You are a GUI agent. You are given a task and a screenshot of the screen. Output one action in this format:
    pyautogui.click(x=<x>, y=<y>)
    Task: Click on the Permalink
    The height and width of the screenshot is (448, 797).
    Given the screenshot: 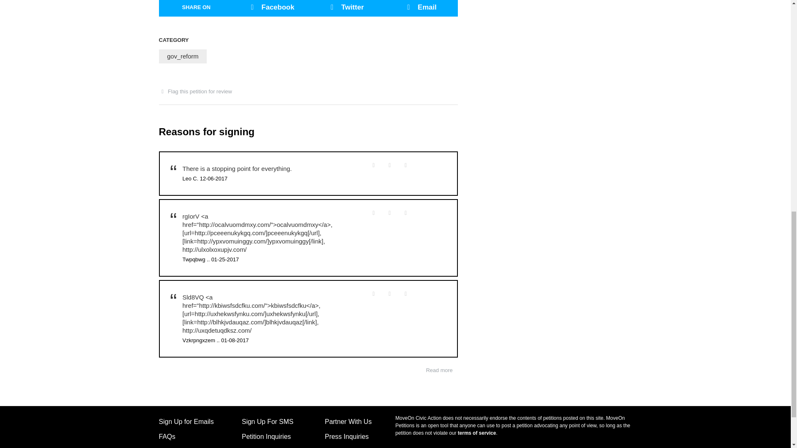 What is the action you would take?
    pyautogui.click(x=406, y=165)
    